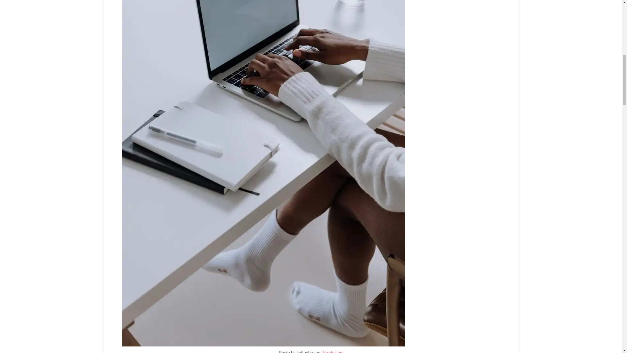 This screenshot has height=353, width=627. I want to click on Pexels.com, so click(332, 352).